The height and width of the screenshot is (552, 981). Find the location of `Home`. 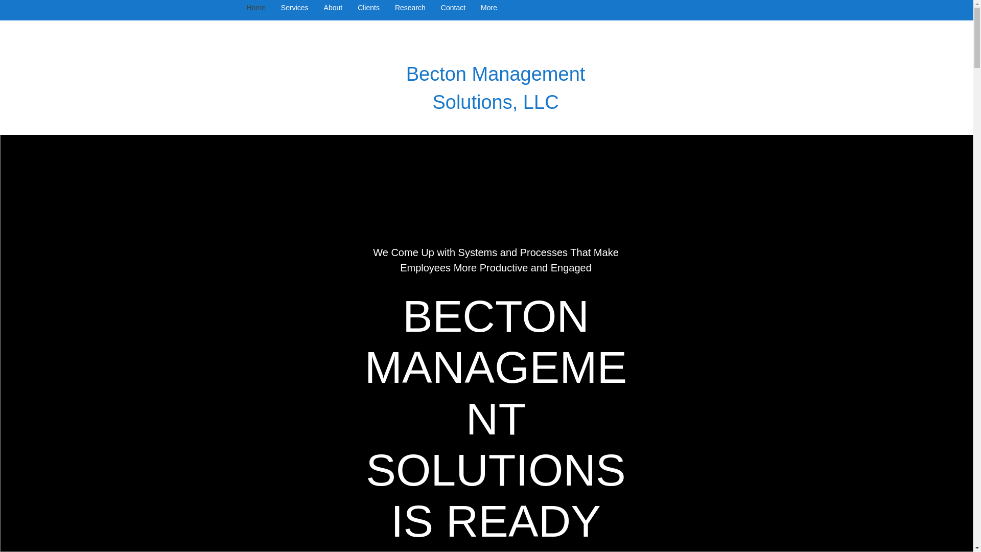

Home is located at coordinates (256, 10).